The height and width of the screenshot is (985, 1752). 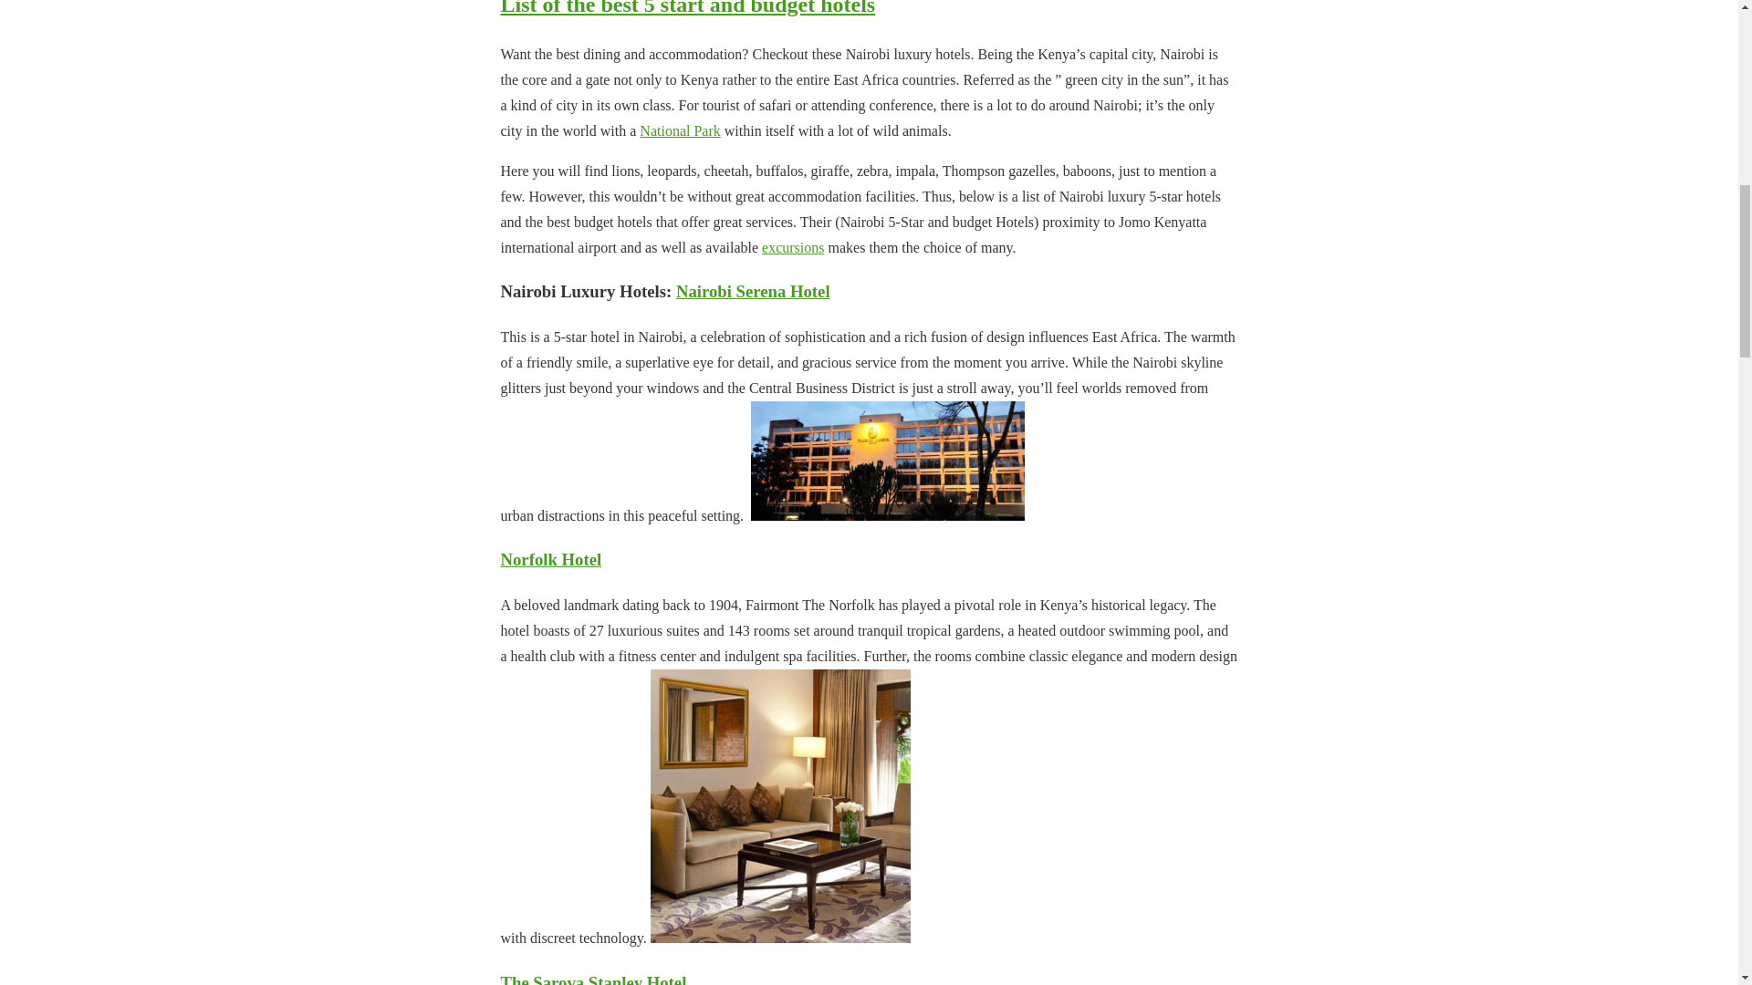 What do you see at coordinates (593, 980) in the screenshot?
I see `The Sarova Stanley Hotel` at bounding box center [593, 980].